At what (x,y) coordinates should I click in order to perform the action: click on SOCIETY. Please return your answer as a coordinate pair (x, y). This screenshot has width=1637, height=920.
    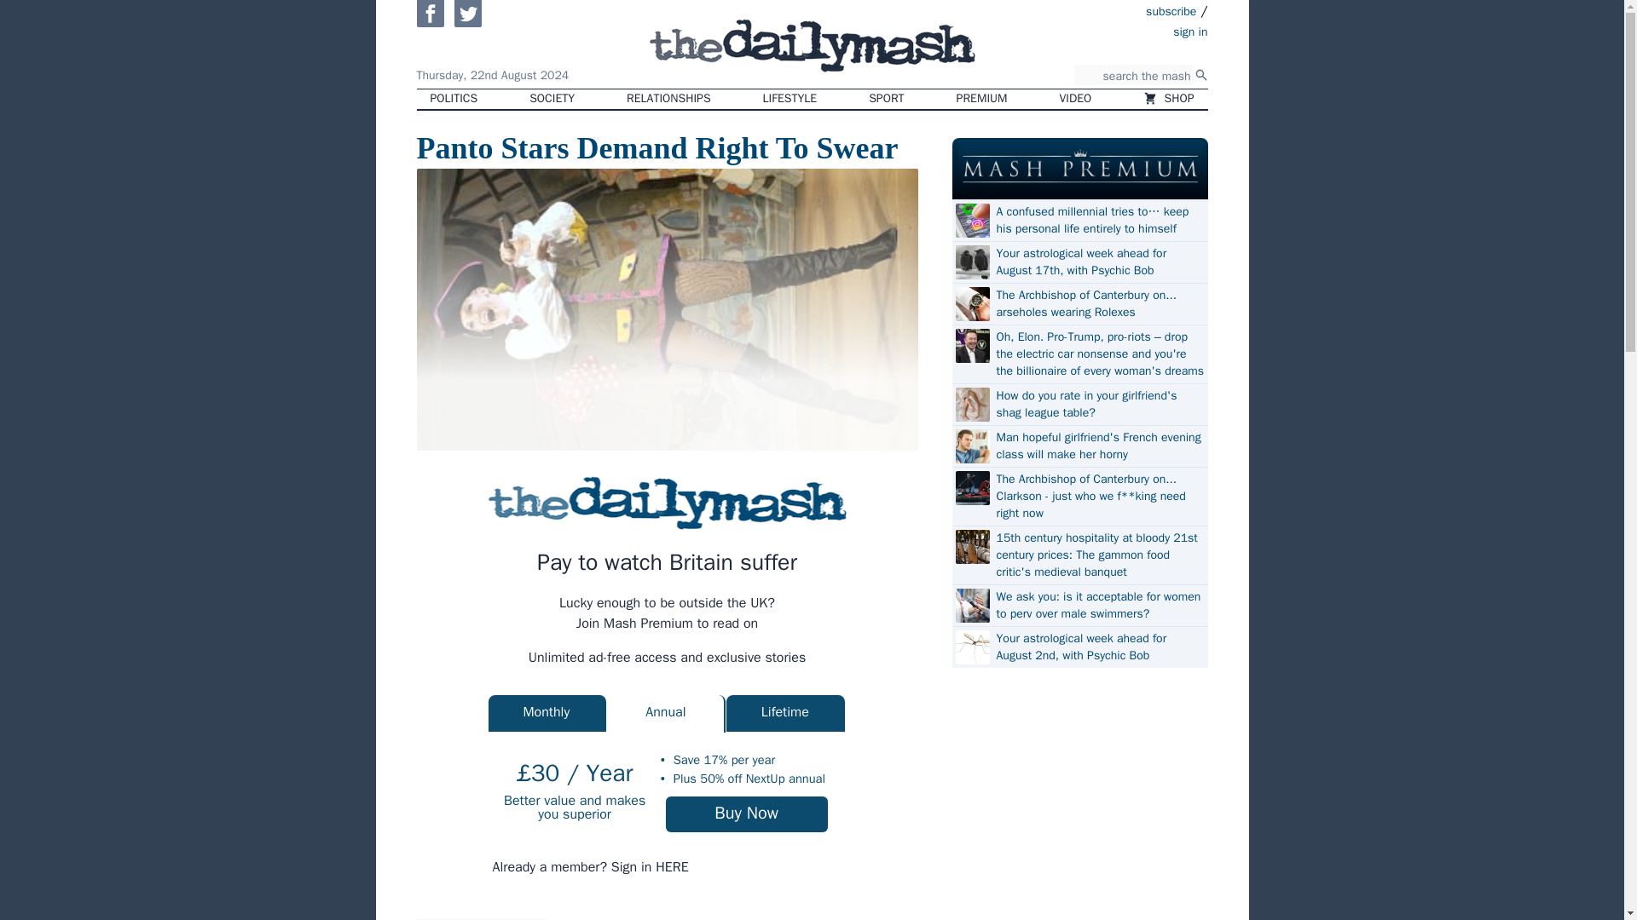
    Looking at the image, I should click on (551, 99).